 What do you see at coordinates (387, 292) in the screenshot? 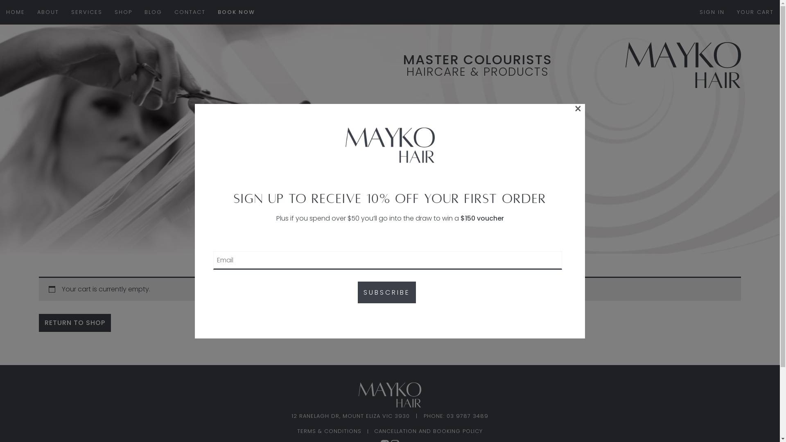
I see `Subscribe` at bounding box center [387, 292].